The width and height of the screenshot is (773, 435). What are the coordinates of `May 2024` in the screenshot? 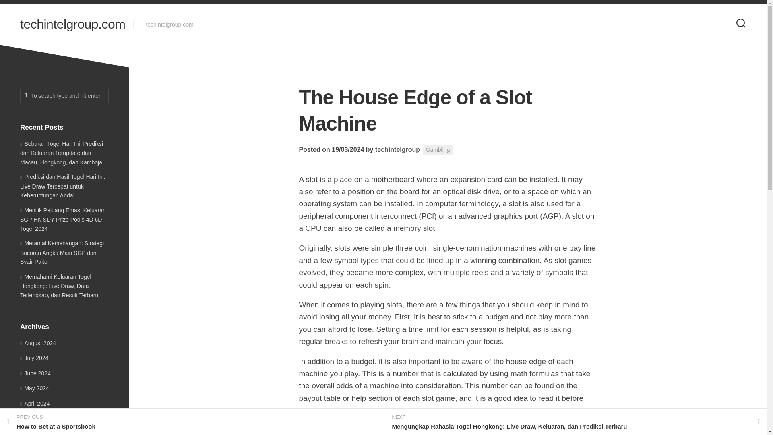 It's located at (192, 422).